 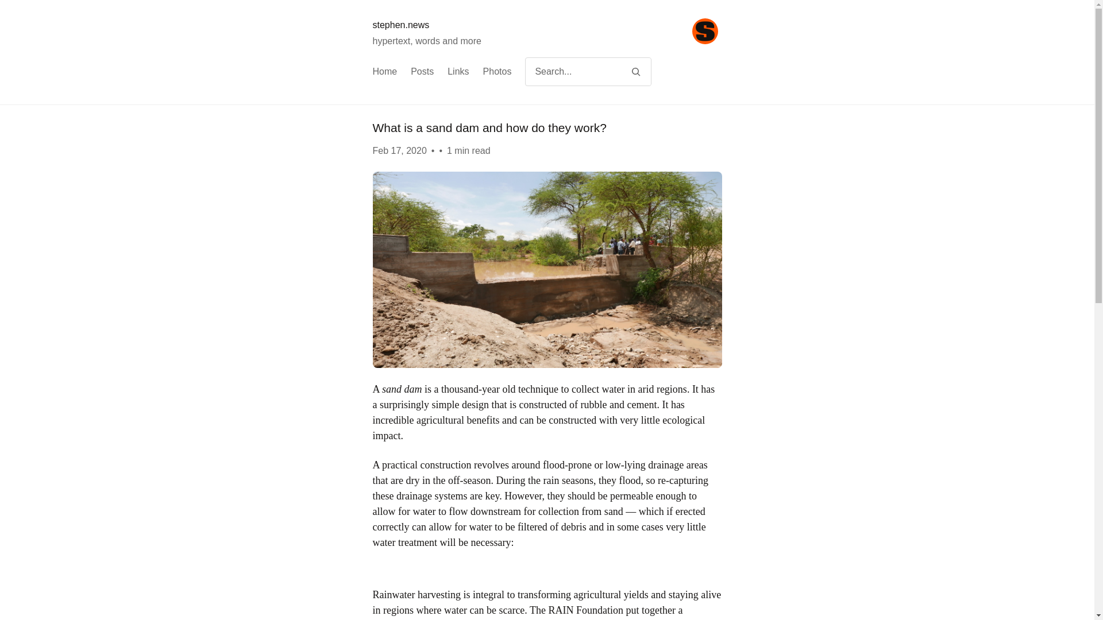 What do you see at coordinates (400, 24) in the screenshot?
I see `stephen.news` at bounding box center [400, 24].